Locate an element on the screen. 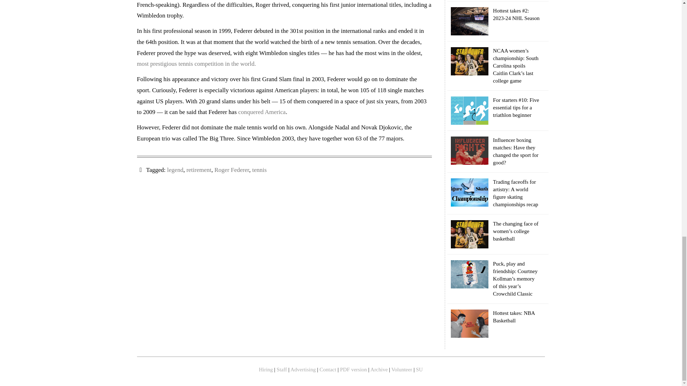 This screenshot has width=687, height=386. most prestigious tennis competition in the world. is located at coordinates (196, 64).